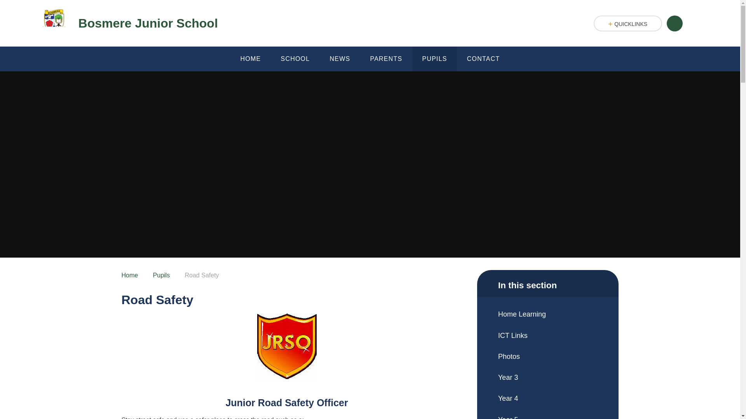 The image size is (746, 419). What do you see at coordinates (295, 59) in the screenshot?
I see `SCHOOL` at bounding box center [295, 59].